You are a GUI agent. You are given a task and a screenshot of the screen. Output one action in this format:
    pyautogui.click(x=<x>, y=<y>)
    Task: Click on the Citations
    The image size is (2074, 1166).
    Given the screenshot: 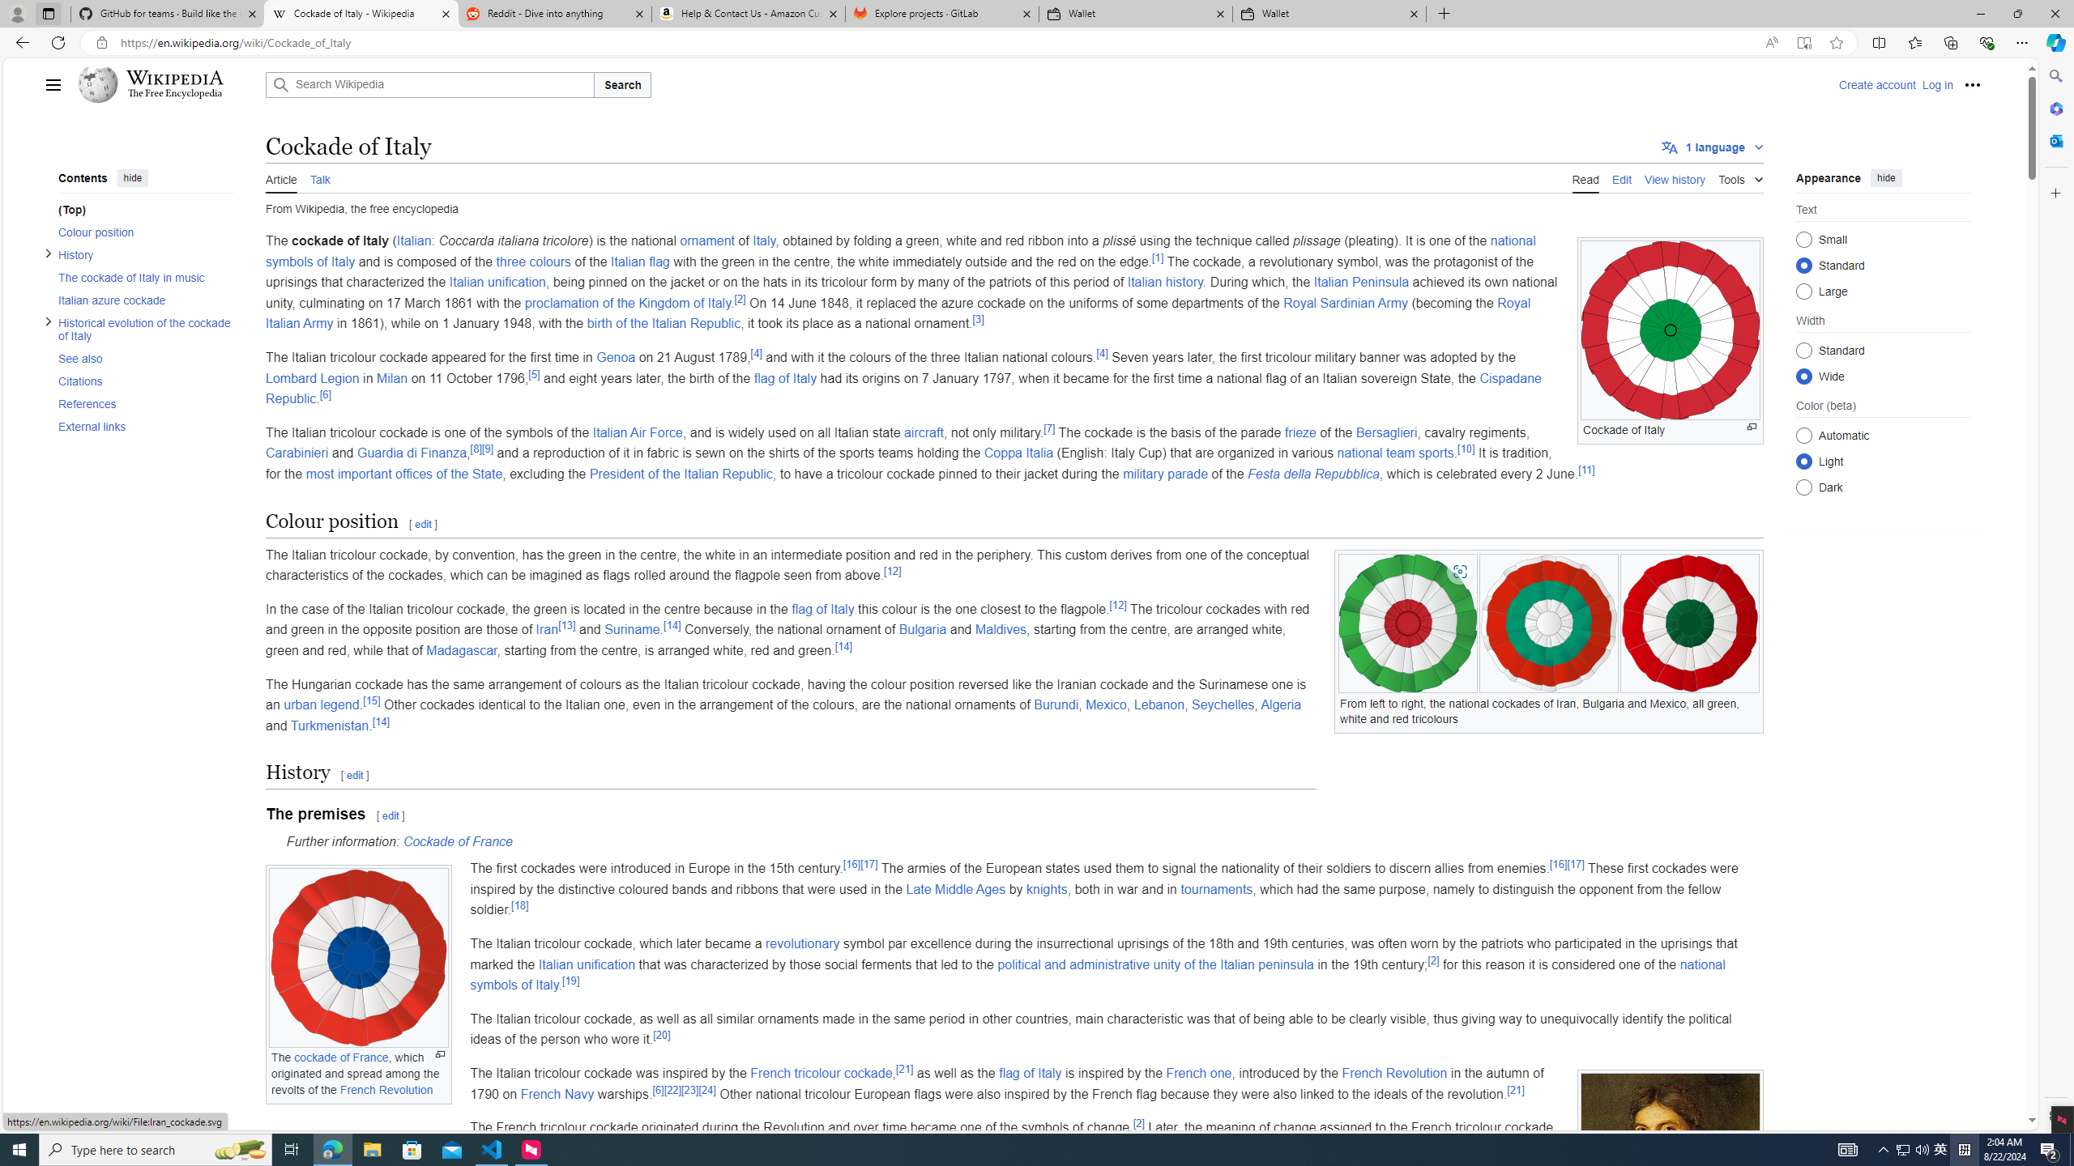 What is the action you would take?
    pyautogui.click(x=139, y=381)
    